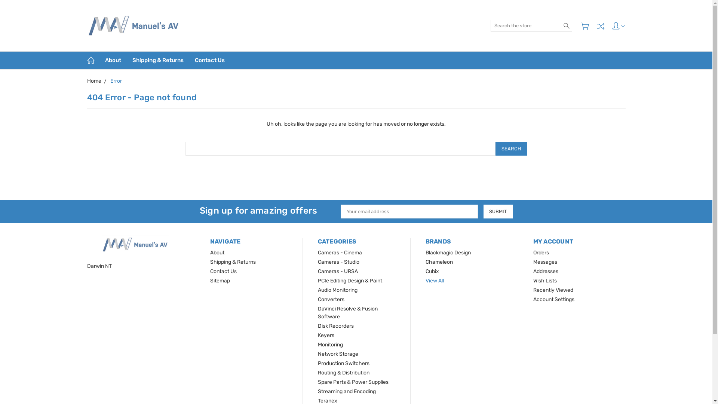 The width and height of the screenshot is (718, 404). Describe the element at coordinates (343, 364) in the screenshot. I see `Production Switchers` at that location.